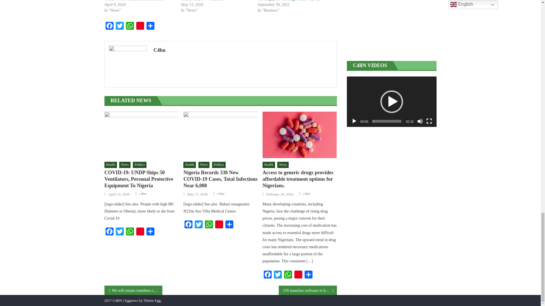 The height and width of the screenshot is (306, 545). I want to click on Facebook, so click(188, 226).